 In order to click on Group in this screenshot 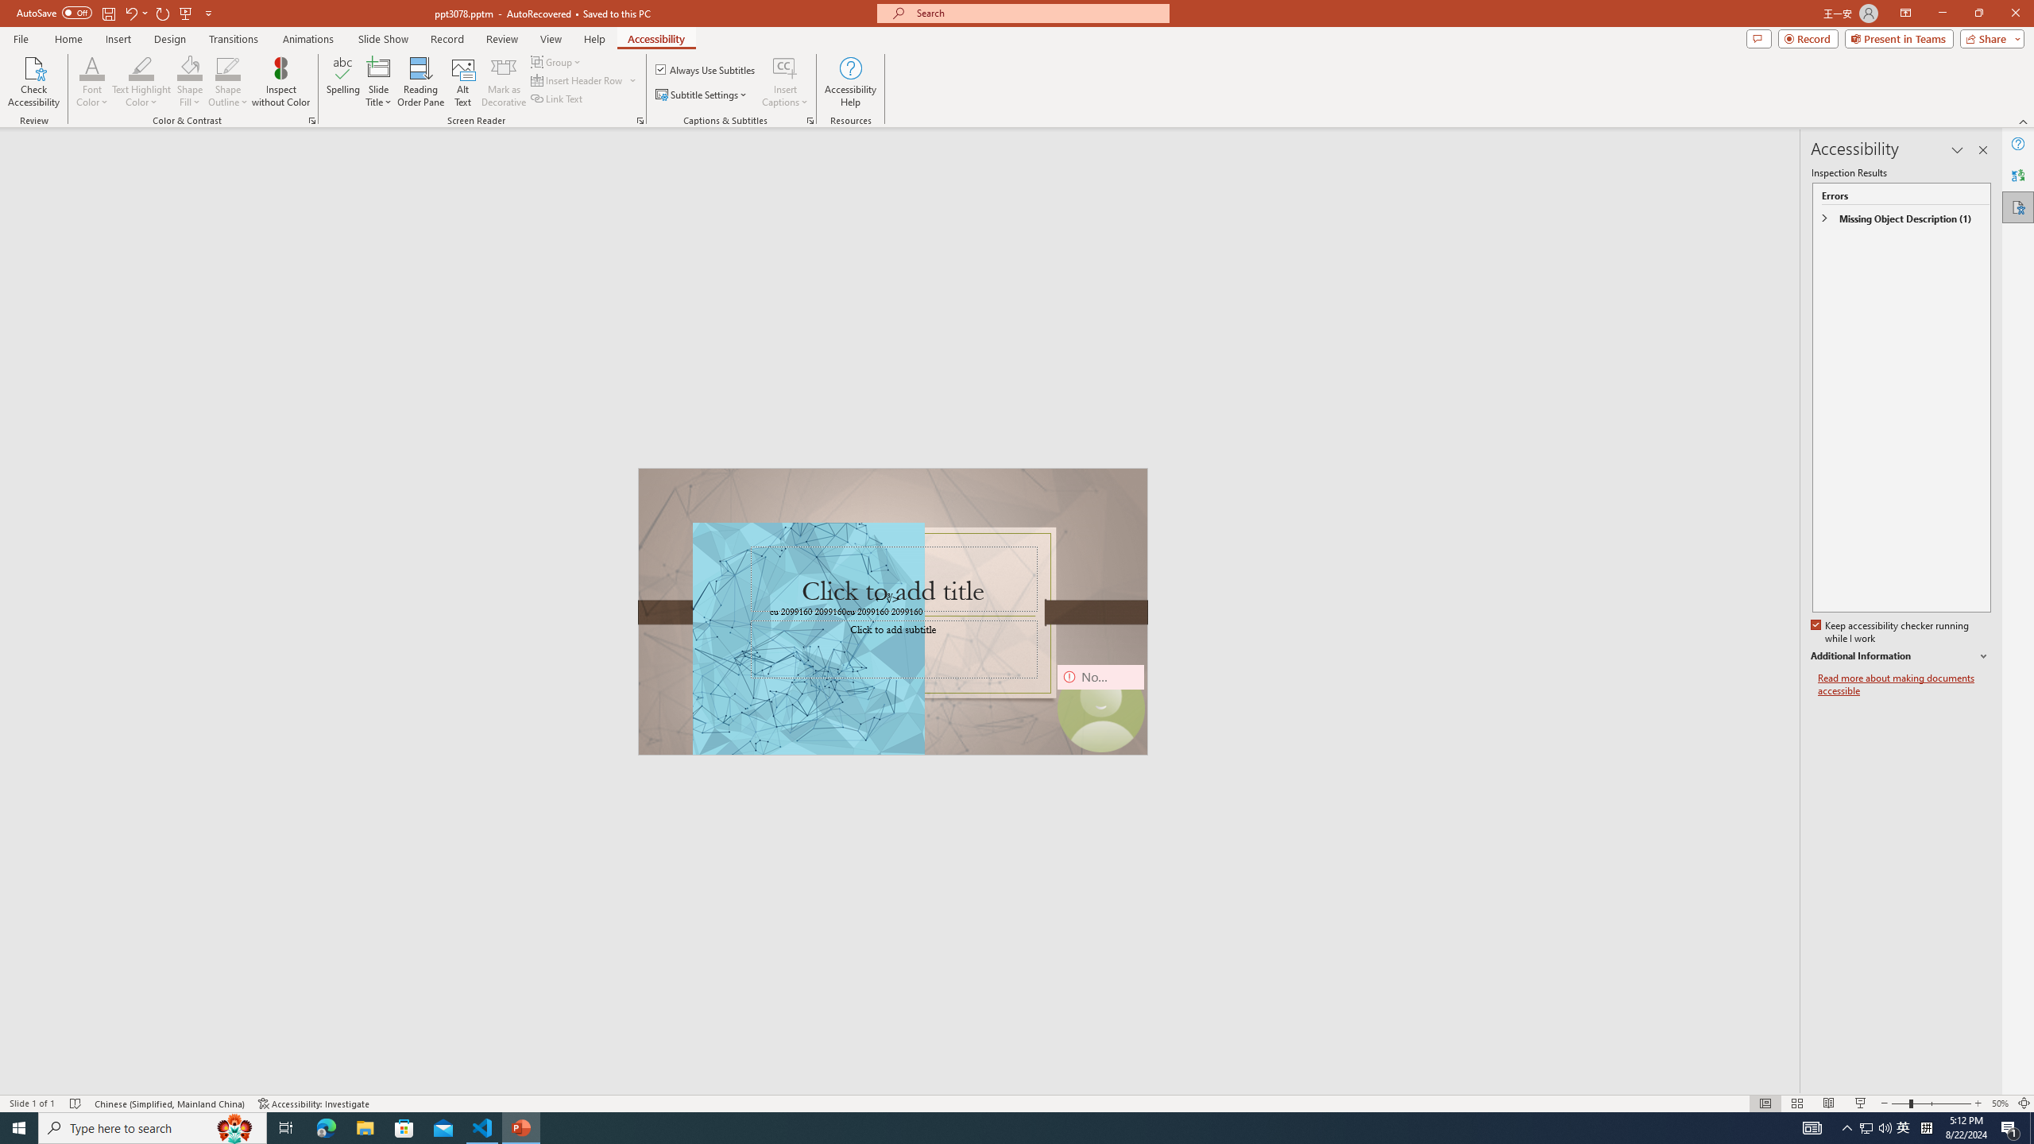, I will do `click(557, 62)`.